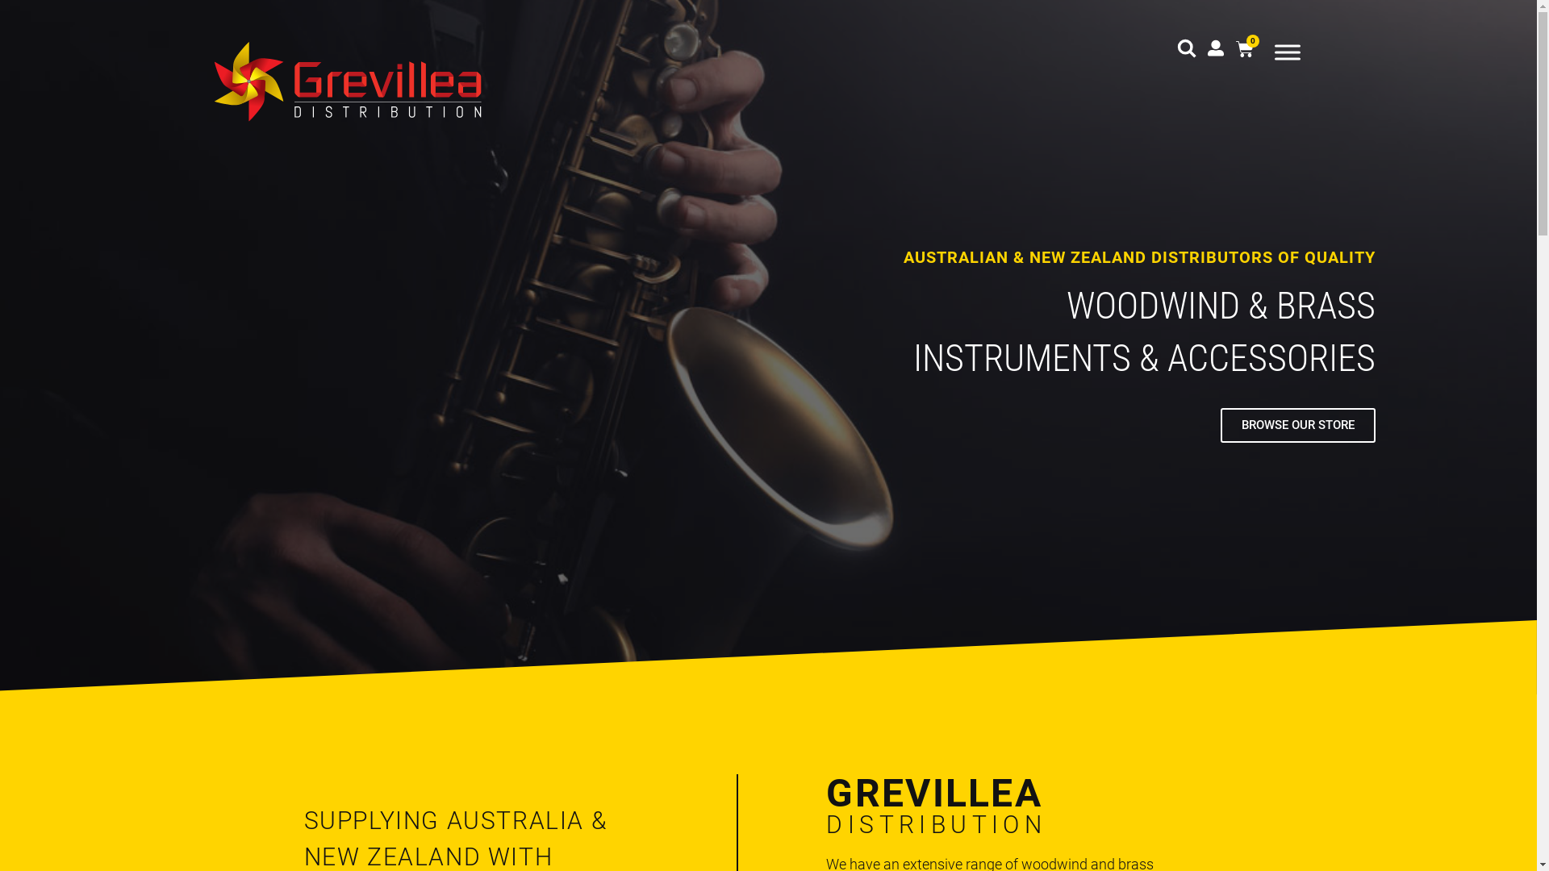 The height and width of the screenshot is (871, 1549). What do you see at coordinates (1298, 426) in the screenshot?
I see `BROWSE OUR STORE` at bounding box center [1298, 426].